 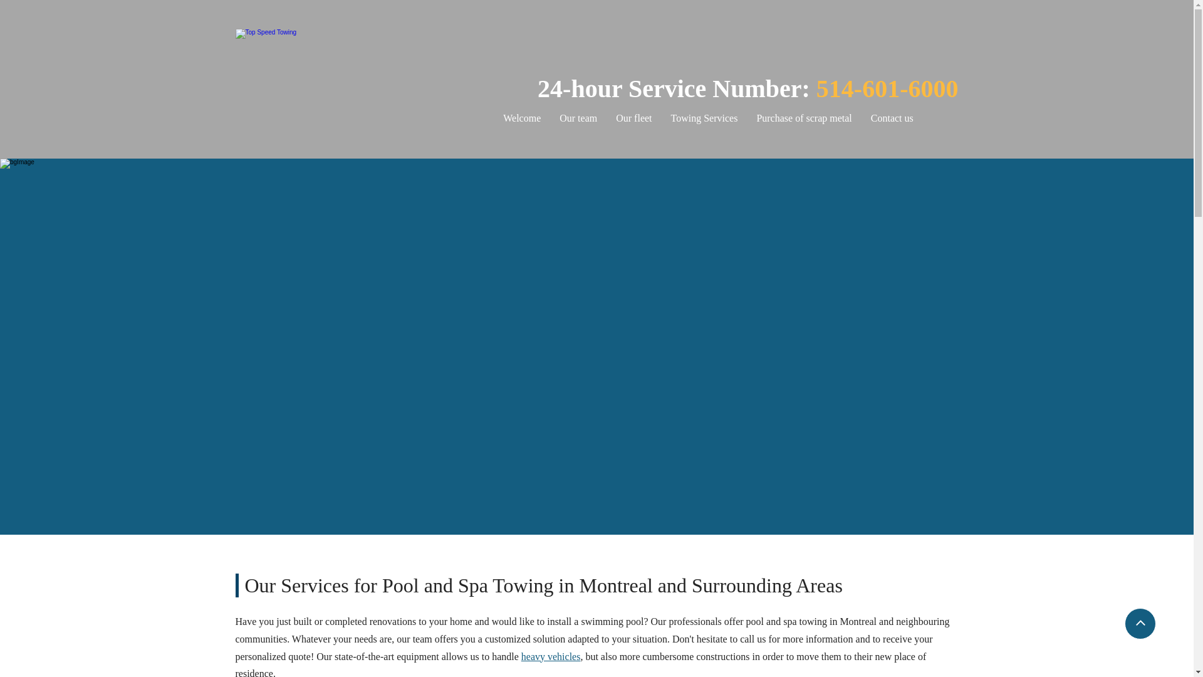 I want to click on 514-601-6000, so click(x=887, y=88).